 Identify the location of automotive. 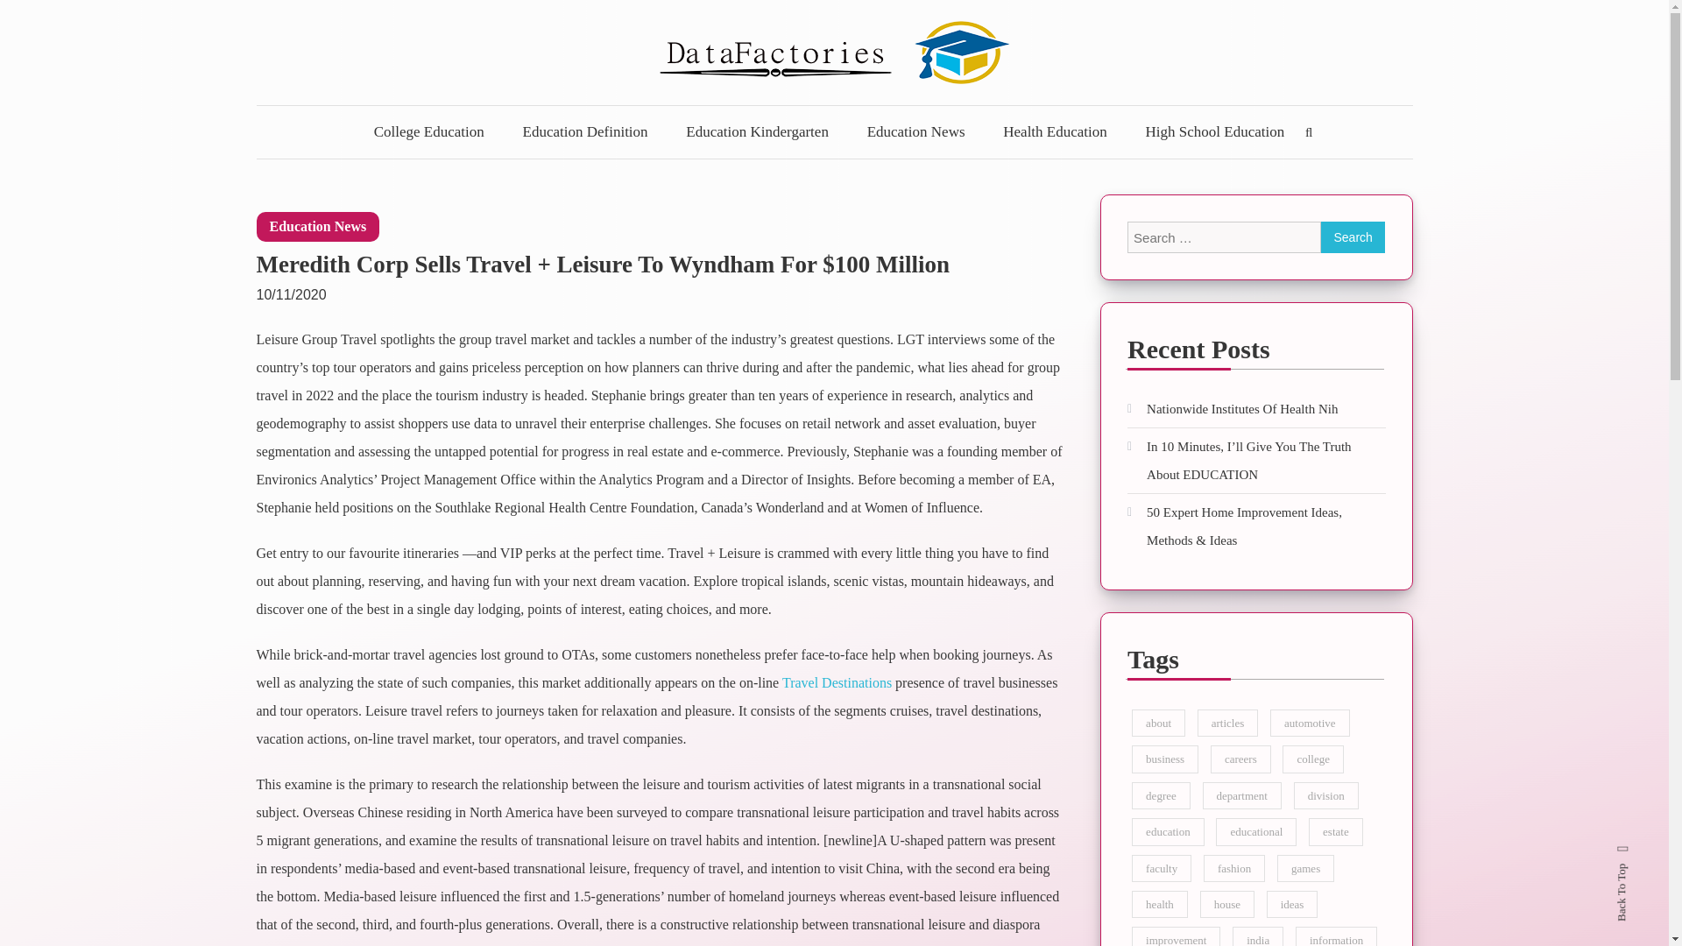
(1310, 724).